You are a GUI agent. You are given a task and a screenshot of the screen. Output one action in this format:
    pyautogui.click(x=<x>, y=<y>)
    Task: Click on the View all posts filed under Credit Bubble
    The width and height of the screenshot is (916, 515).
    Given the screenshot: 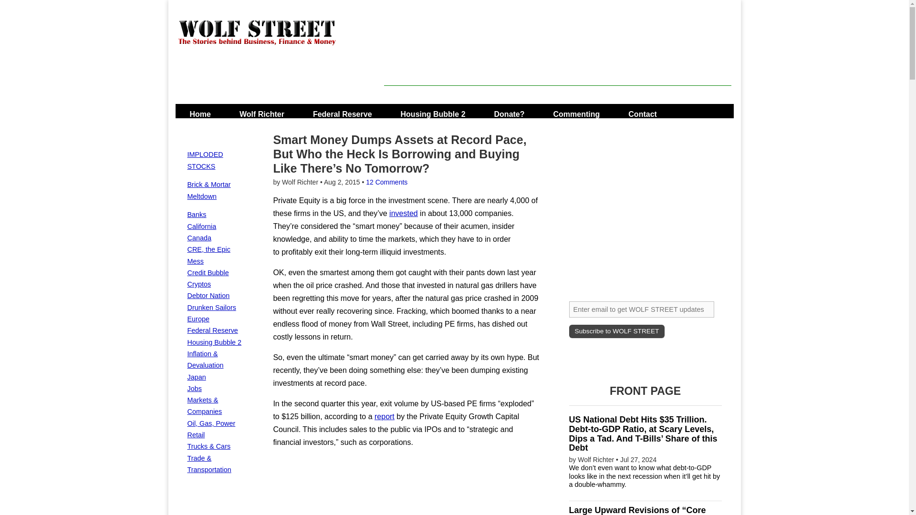 What is the action you would take?
    pyautogui.click(x=207, y=272)
    